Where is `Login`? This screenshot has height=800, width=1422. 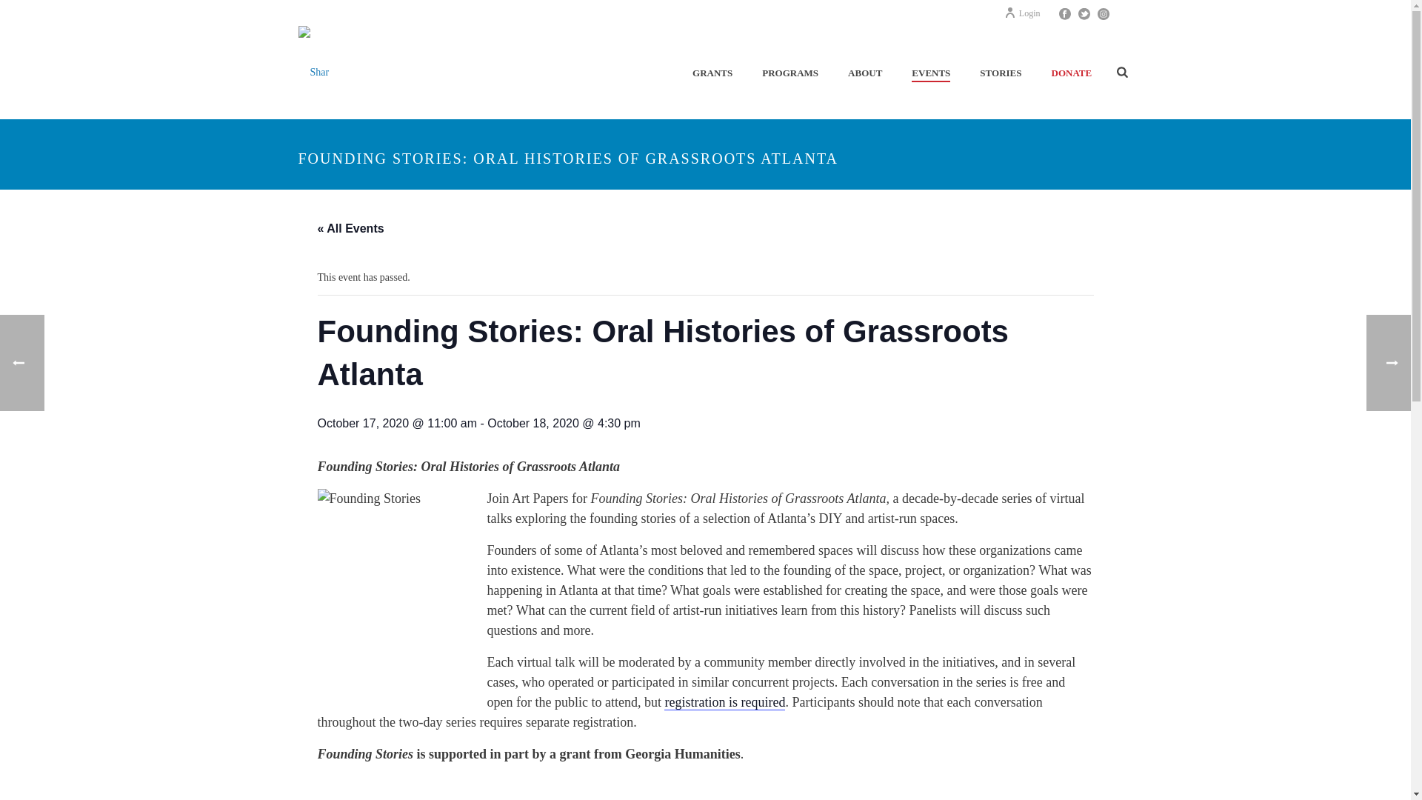 Login is located at coordinates (1022, 13).